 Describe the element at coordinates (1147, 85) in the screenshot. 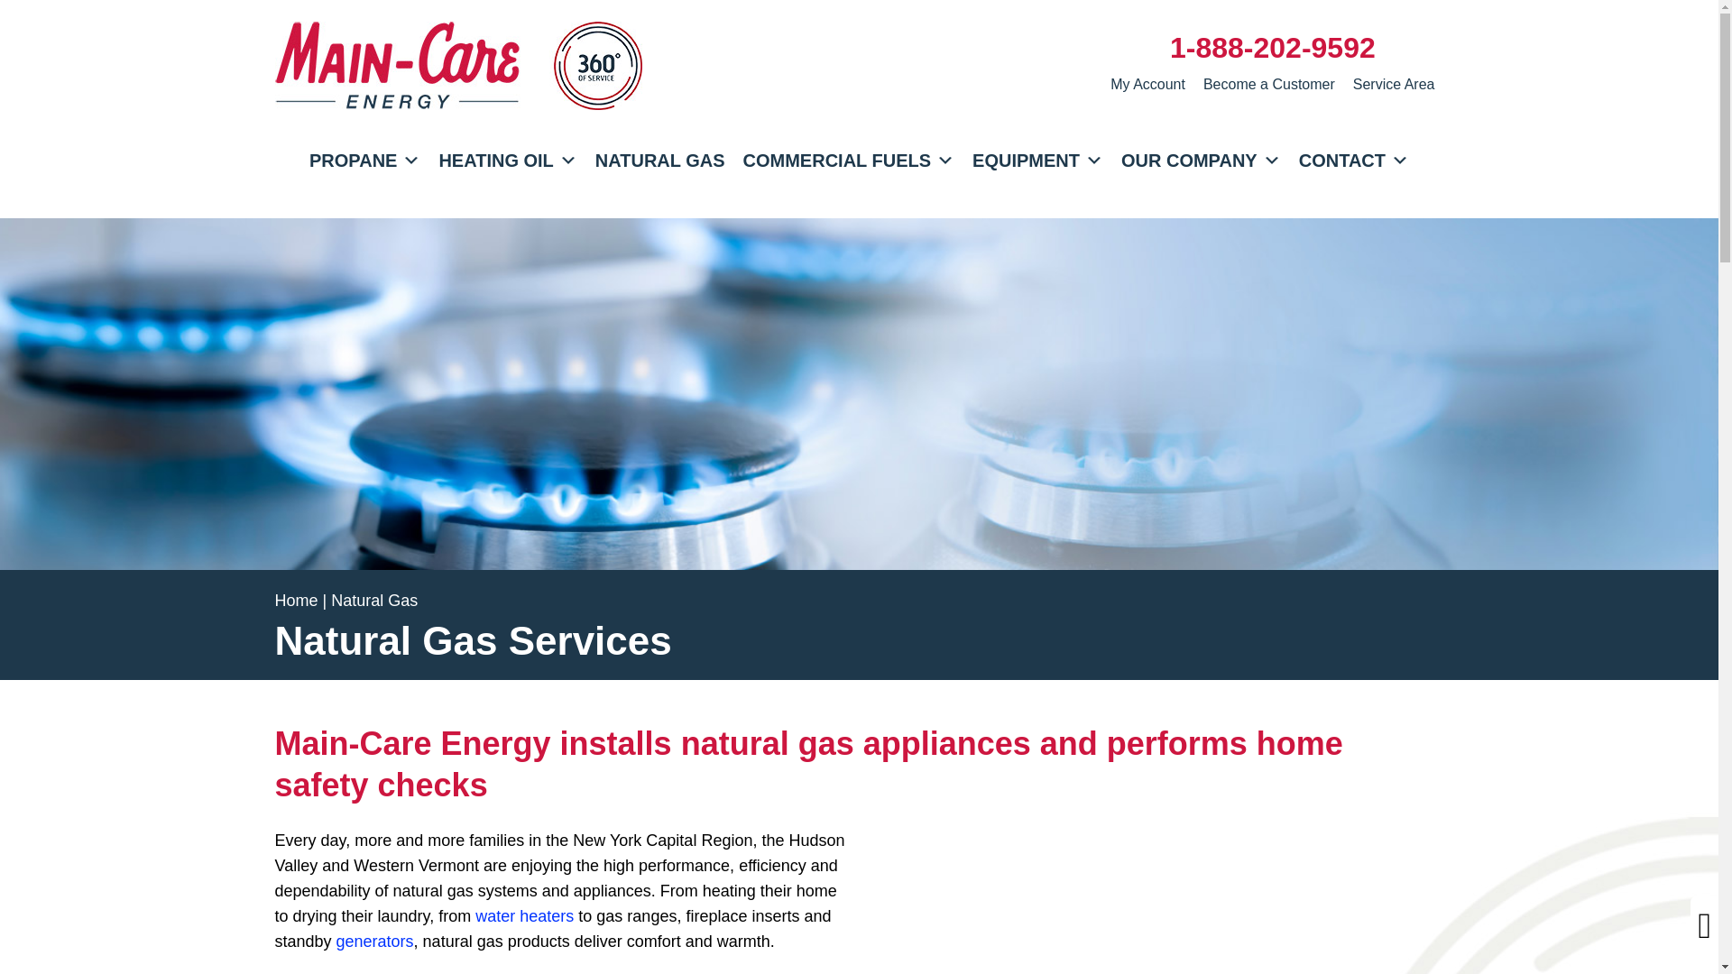

I see `My Account` at that location.